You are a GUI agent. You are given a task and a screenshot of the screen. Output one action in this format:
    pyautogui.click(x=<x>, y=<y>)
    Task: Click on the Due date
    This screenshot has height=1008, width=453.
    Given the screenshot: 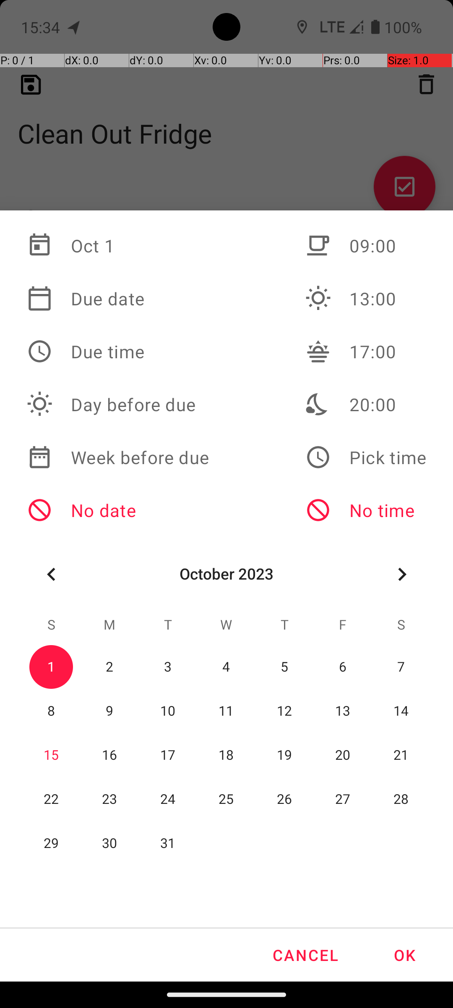 What is the action you would take?
    pyautogui.click(x=118, y=299)
    